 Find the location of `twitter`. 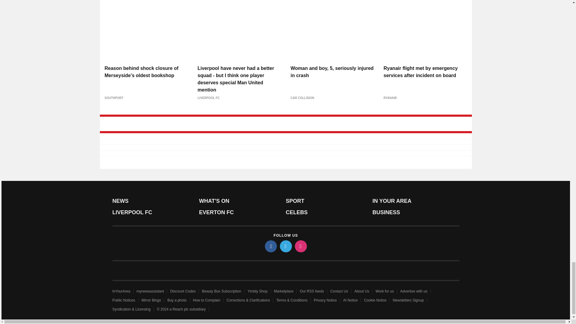

twitter is located at coordinates (285, 246).